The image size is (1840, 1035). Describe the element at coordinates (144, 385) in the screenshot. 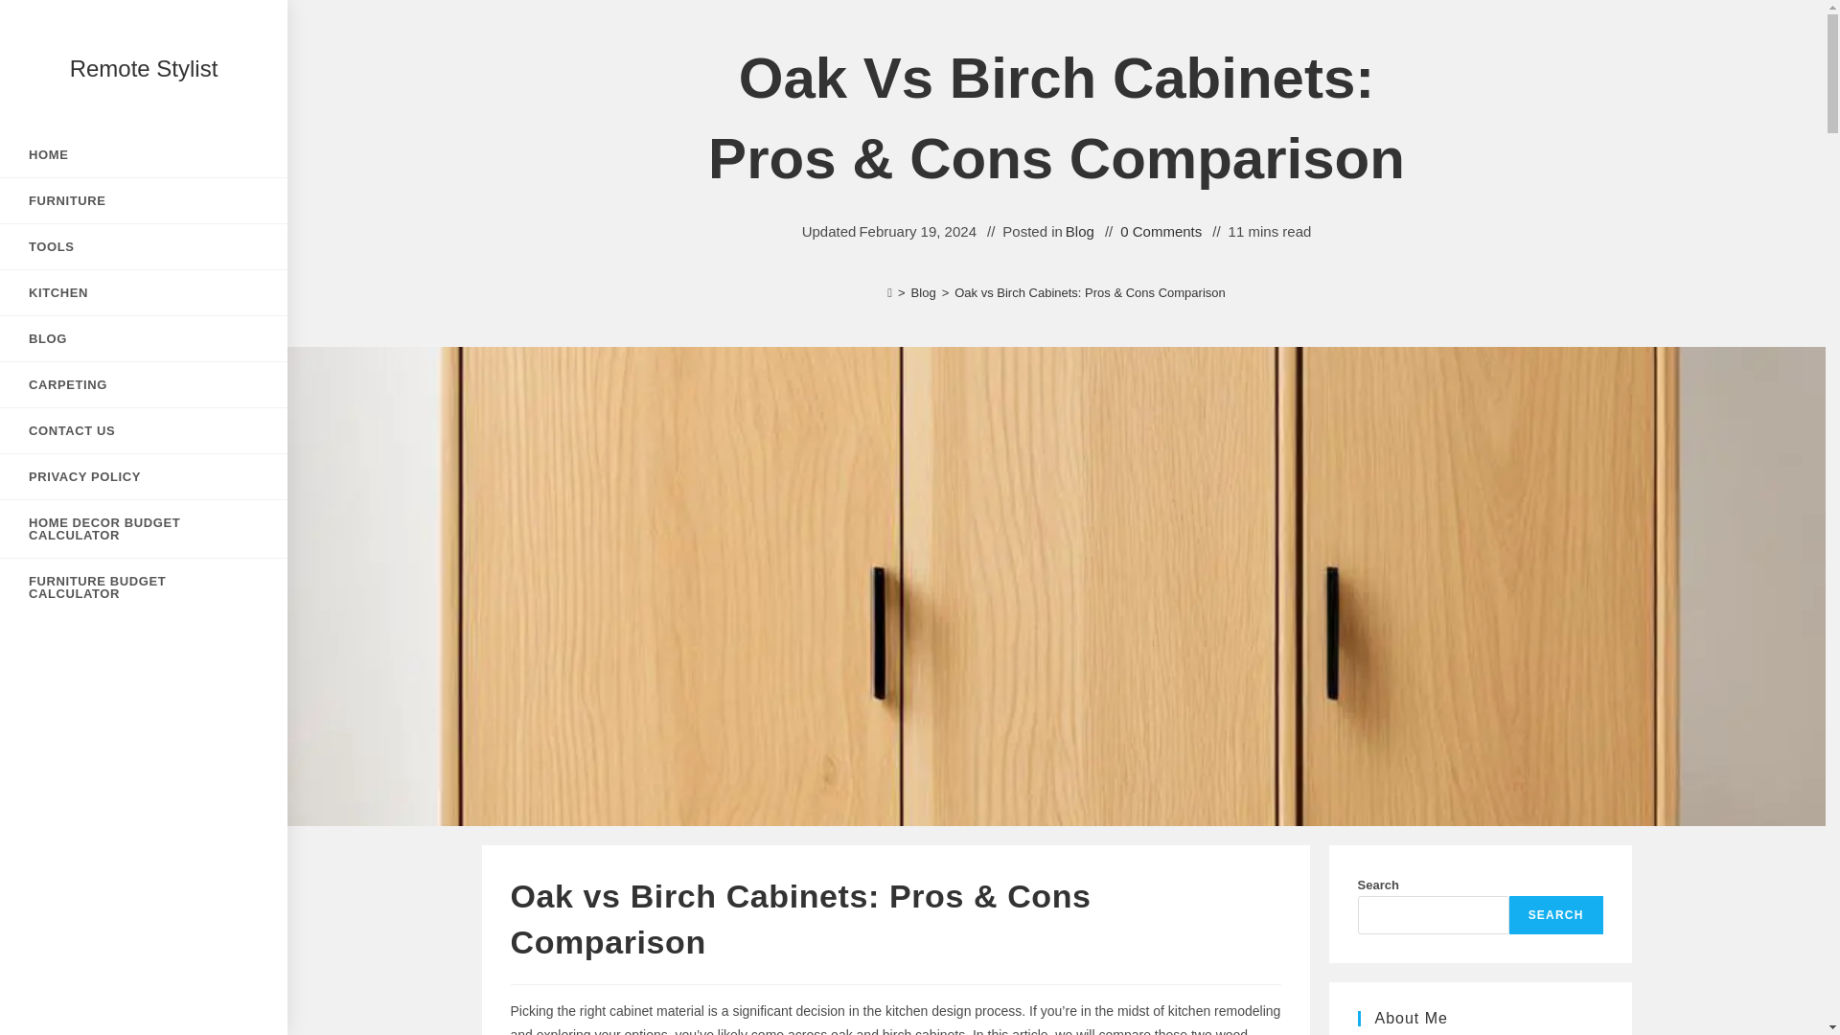

I see `CARPETING` at that location.